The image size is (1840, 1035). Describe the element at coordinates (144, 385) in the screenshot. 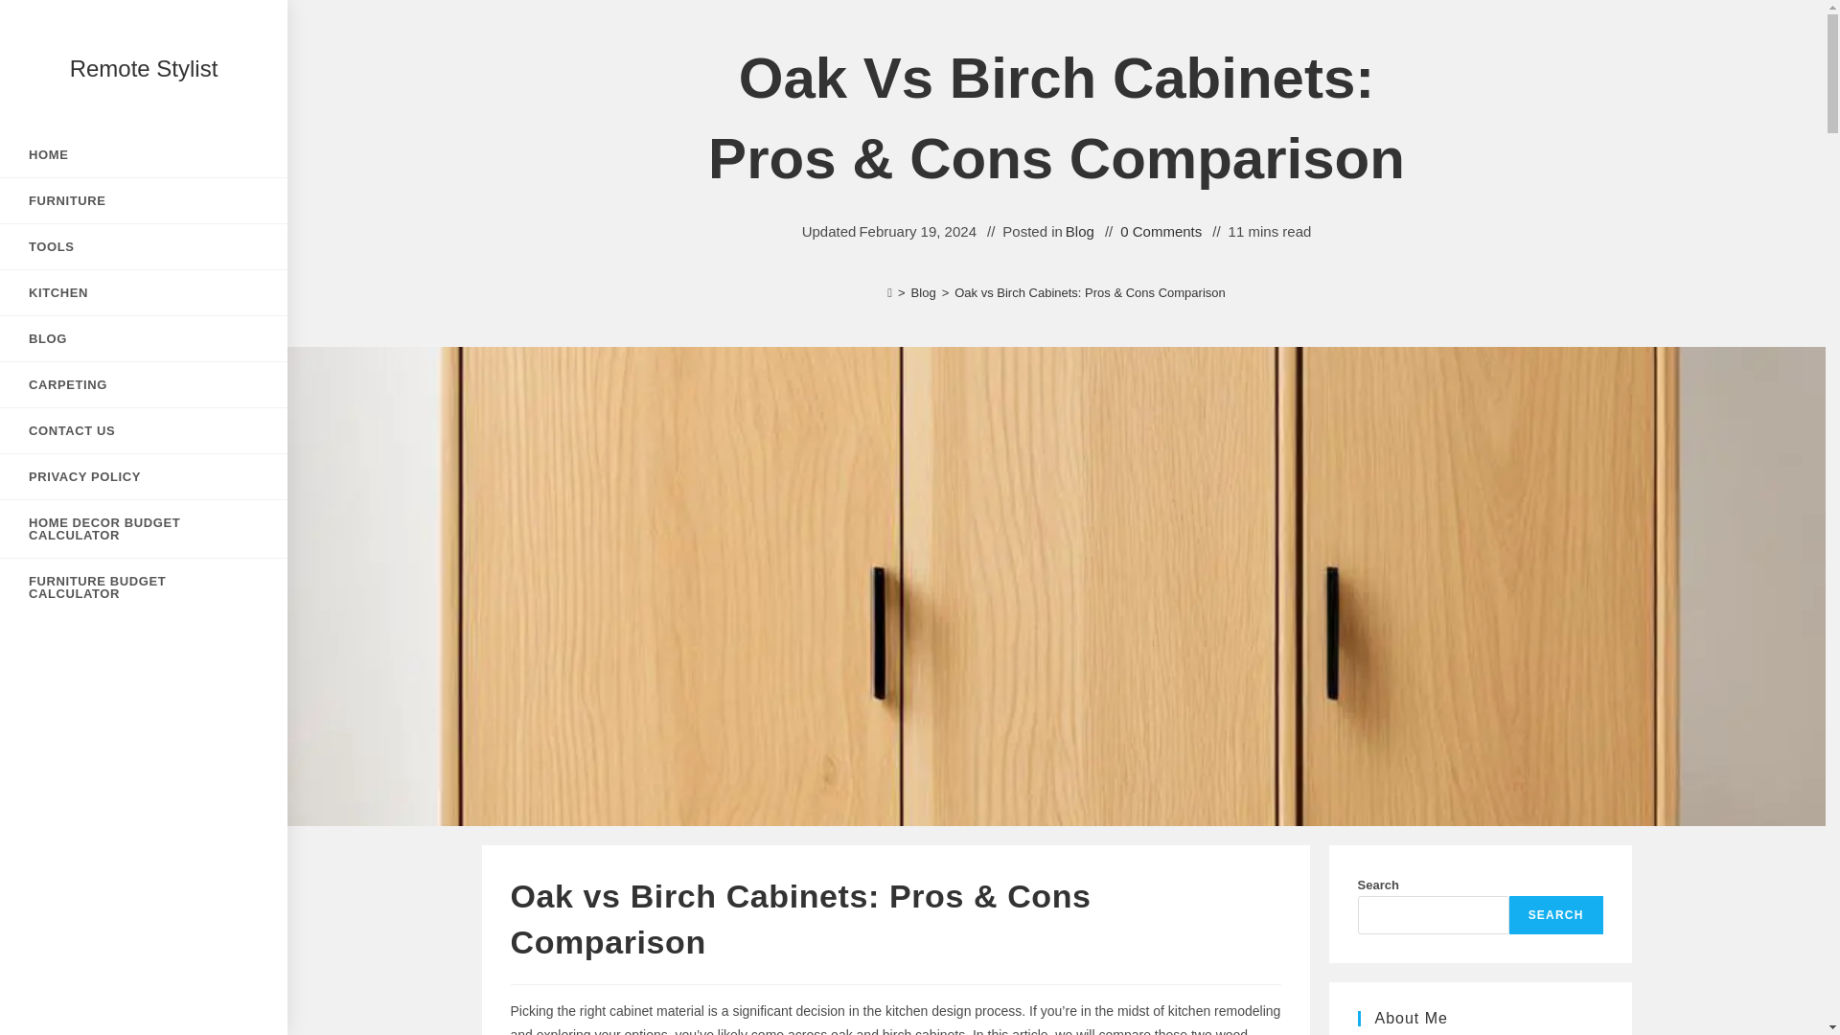

I see `CARPETING` at that location.